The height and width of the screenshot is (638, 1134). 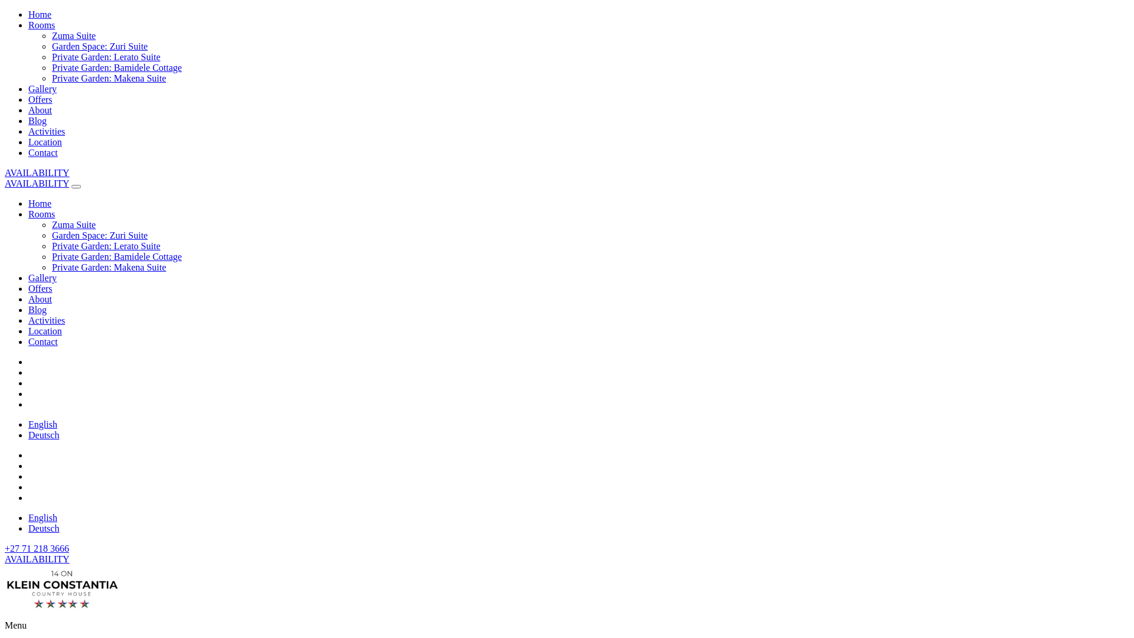 I want to click on Garden Space: Zuri Suite, so click(x=100, y=46).